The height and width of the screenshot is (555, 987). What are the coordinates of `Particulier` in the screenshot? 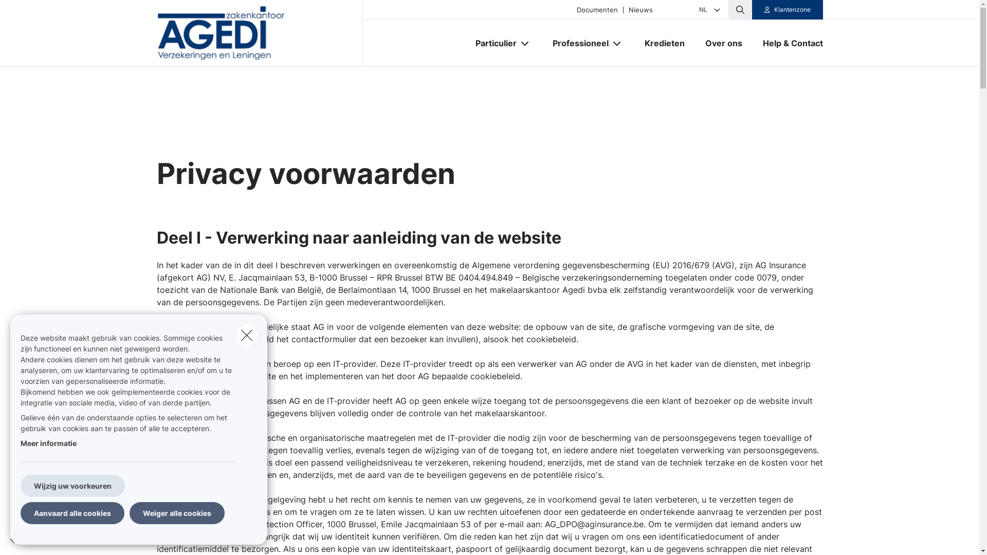 It's located at (491, 43).